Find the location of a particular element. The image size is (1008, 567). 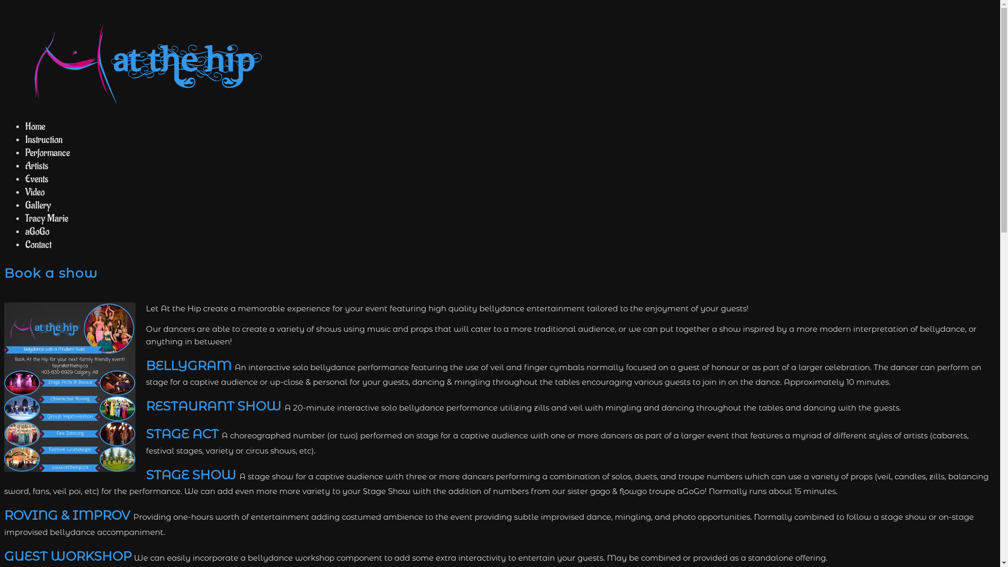

Home is located at coordinates (35, 127).